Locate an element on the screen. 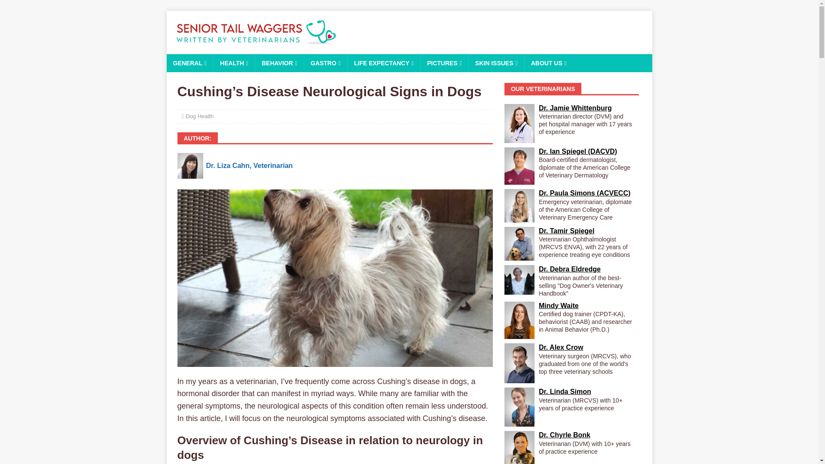  HEALTH is located at coordinates (234, 63).